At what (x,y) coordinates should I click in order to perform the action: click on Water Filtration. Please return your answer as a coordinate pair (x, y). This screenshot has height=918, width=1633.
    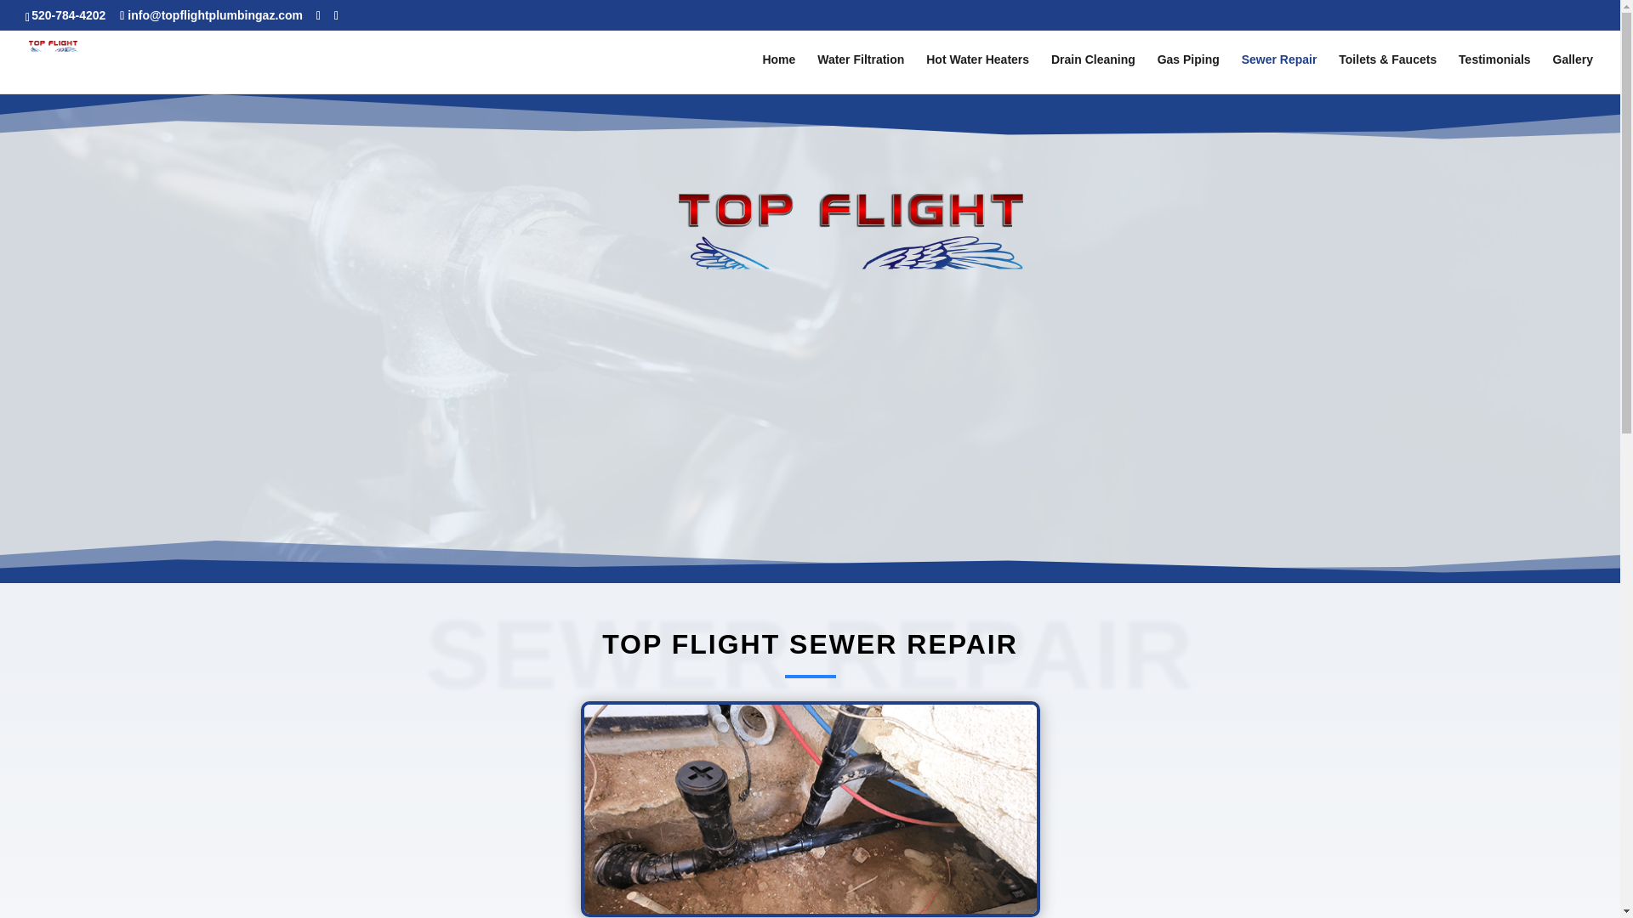
    Looking at the image, I should click on (861, 73).